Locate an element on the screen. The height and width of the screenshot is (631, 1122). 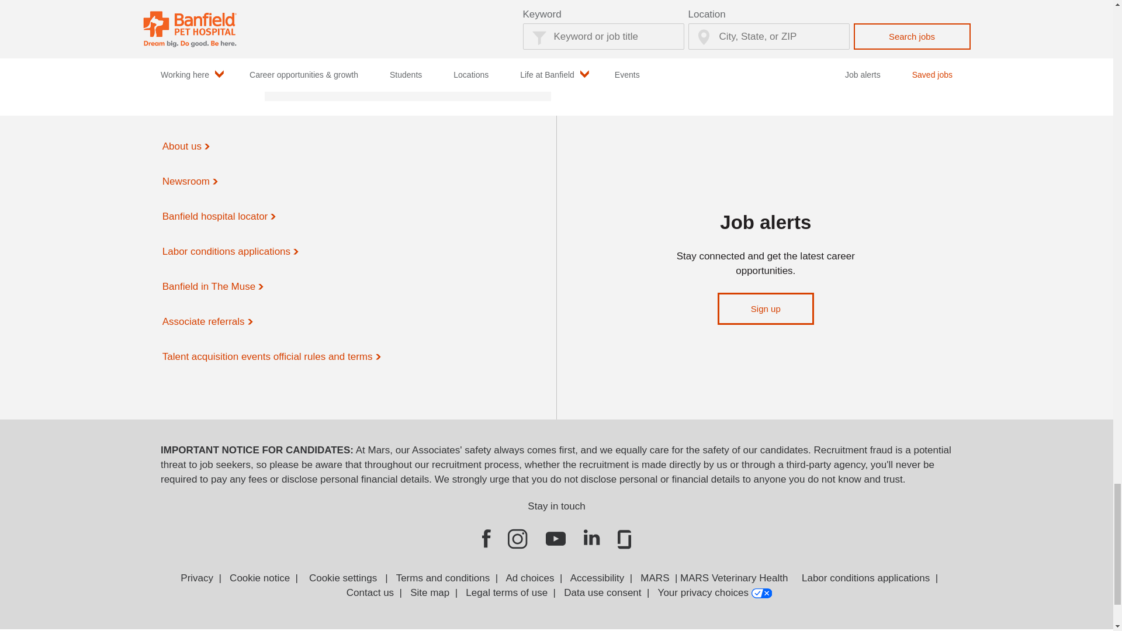
Banfield in The Muse is located at coordinates (212, 286).